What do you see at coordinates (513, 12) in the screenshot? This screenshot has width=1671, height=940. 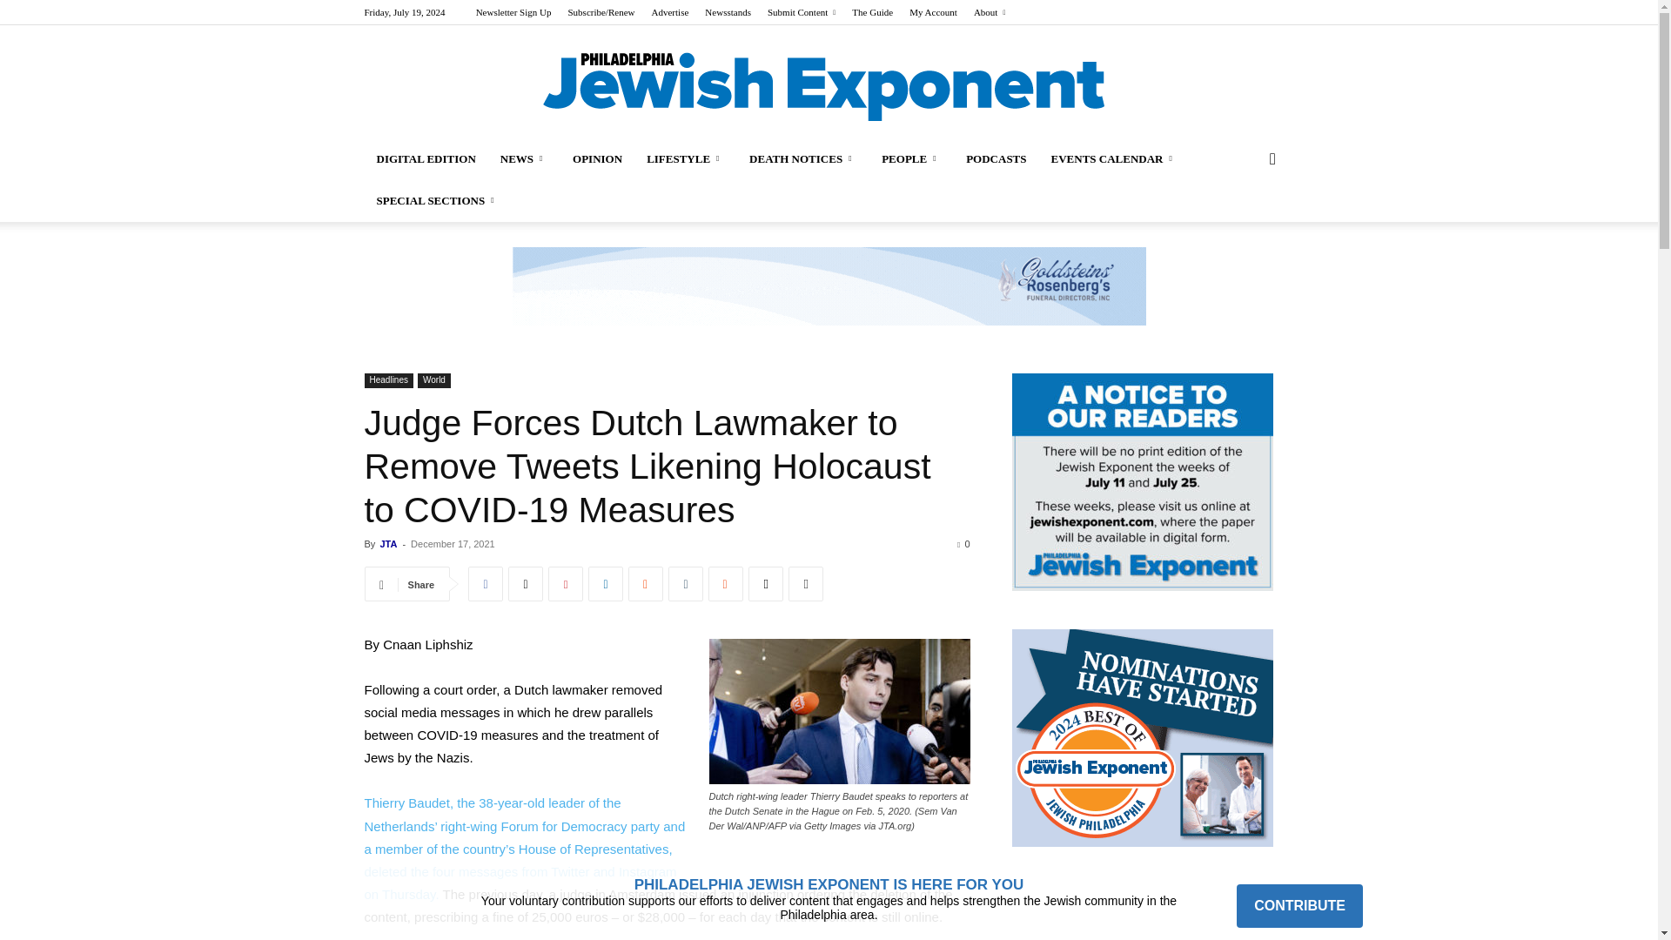 I see `Newsletter Sign Up` at bounding box center [513, 12].